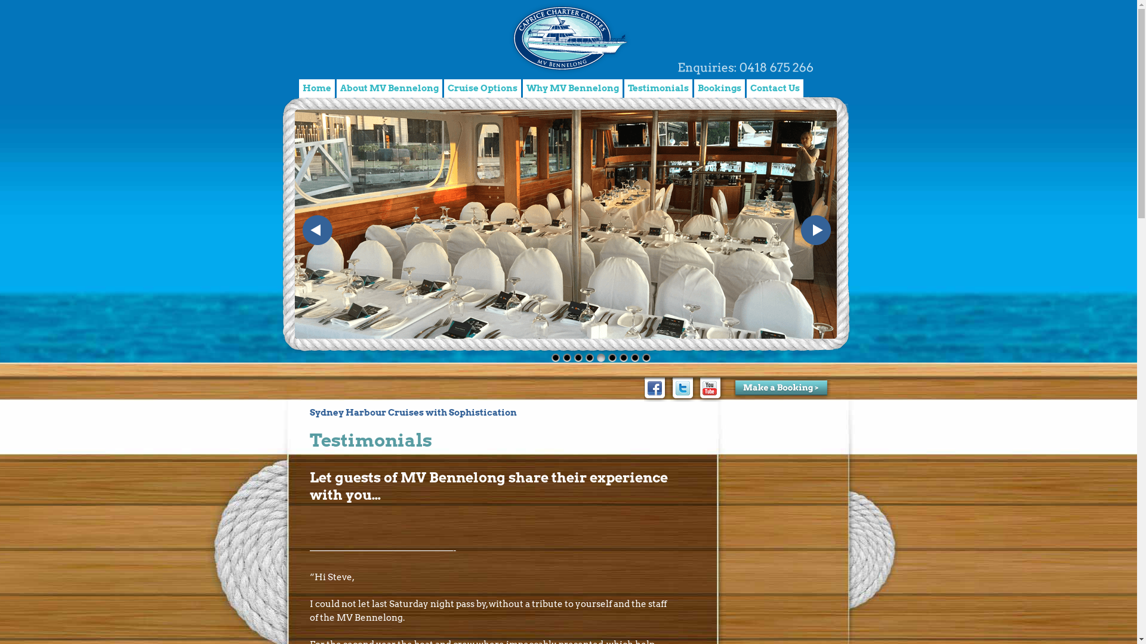 The image size is (1146, 644). What do you see at coordinates (578, 357) in the screenshot?
I see `3` at bounding box center [578, 357].